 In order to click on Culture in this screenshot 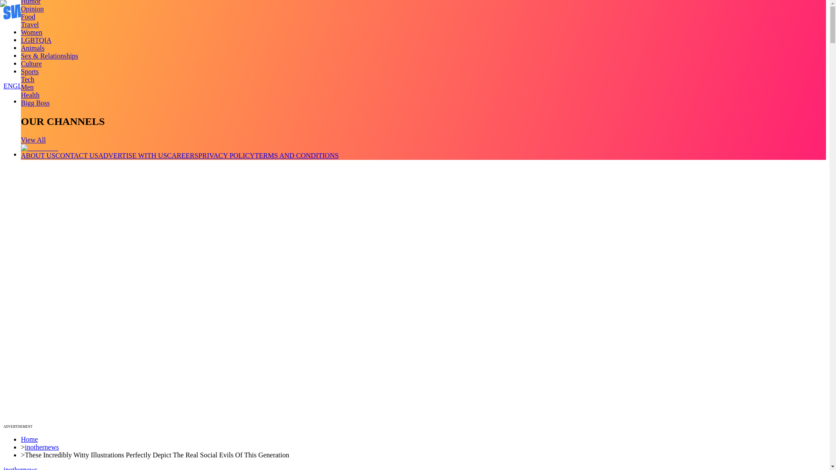, I will do `click(31, 64)`.